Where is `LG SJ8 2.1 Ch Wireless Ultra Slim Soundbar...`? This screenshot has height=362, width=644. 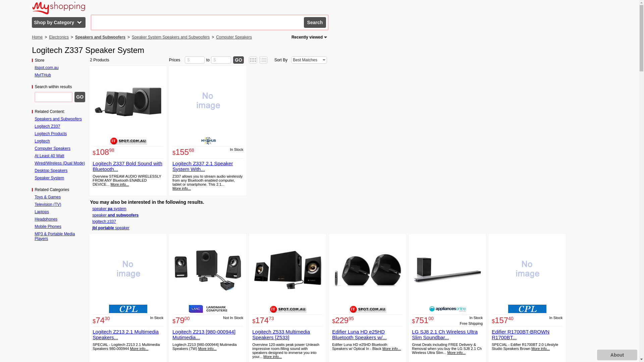 LG SJ8 2.1 Ch Wireless Ultra Slim Soundbar... is located at coordinates (445, 335).